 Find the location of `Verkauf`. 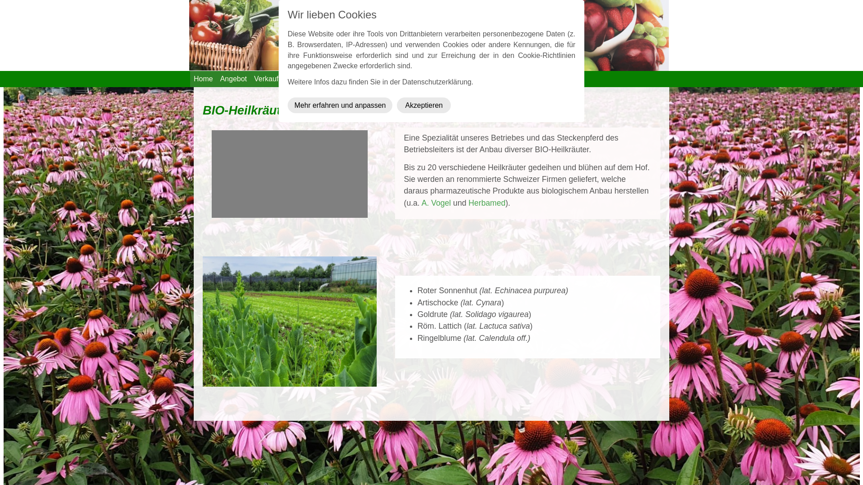

Verkauf is located at coordinates (266, 79).